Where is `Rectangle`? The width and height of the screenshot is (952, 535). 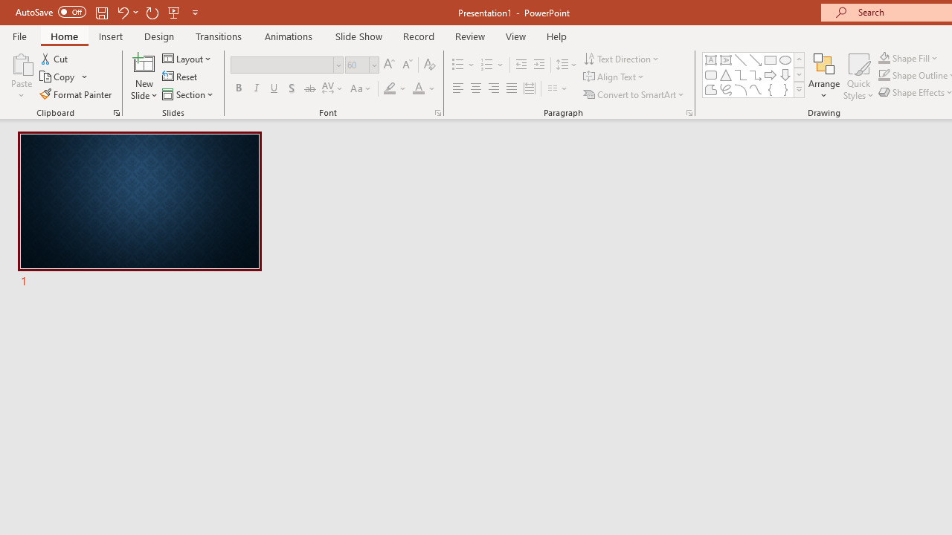
Rectangle is located at coordinates (771, 59).